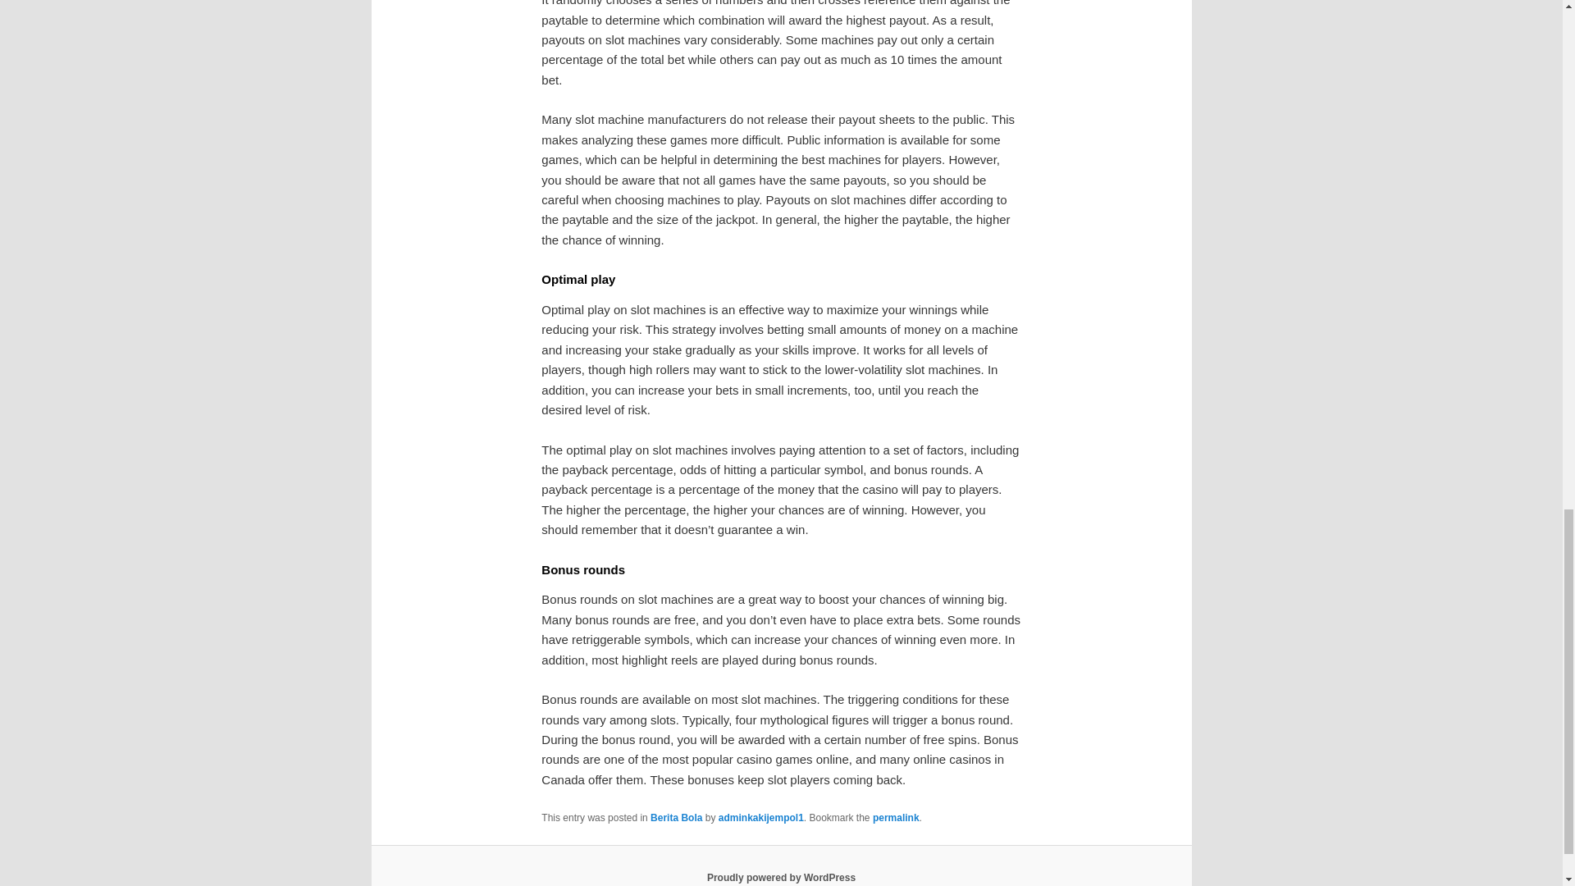 Image resolution: width=1575 pixels, height=886 pixels. I want to click on Proudly powered by WordPress, so click(781, 877).